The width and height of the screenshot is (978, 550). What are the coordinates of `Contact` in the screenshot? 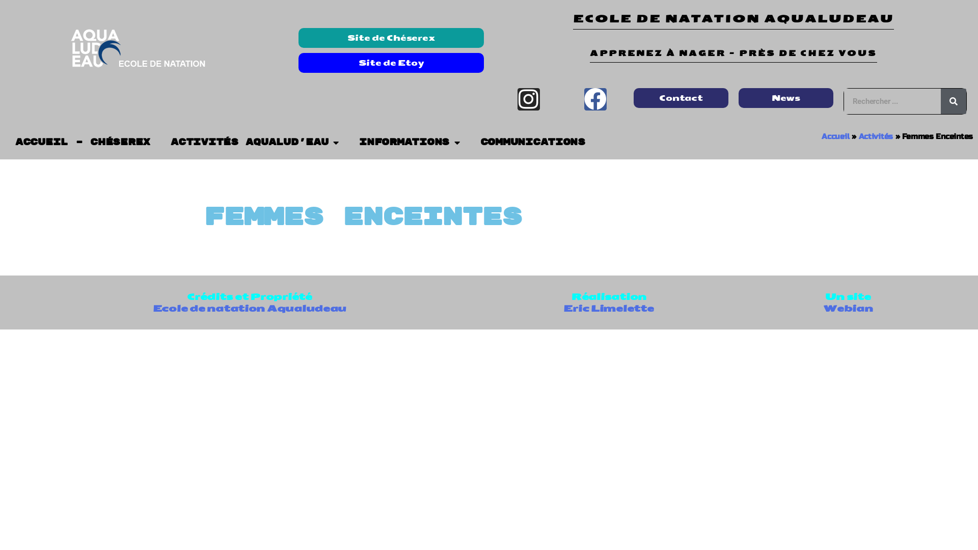 It's located at (681, 98).